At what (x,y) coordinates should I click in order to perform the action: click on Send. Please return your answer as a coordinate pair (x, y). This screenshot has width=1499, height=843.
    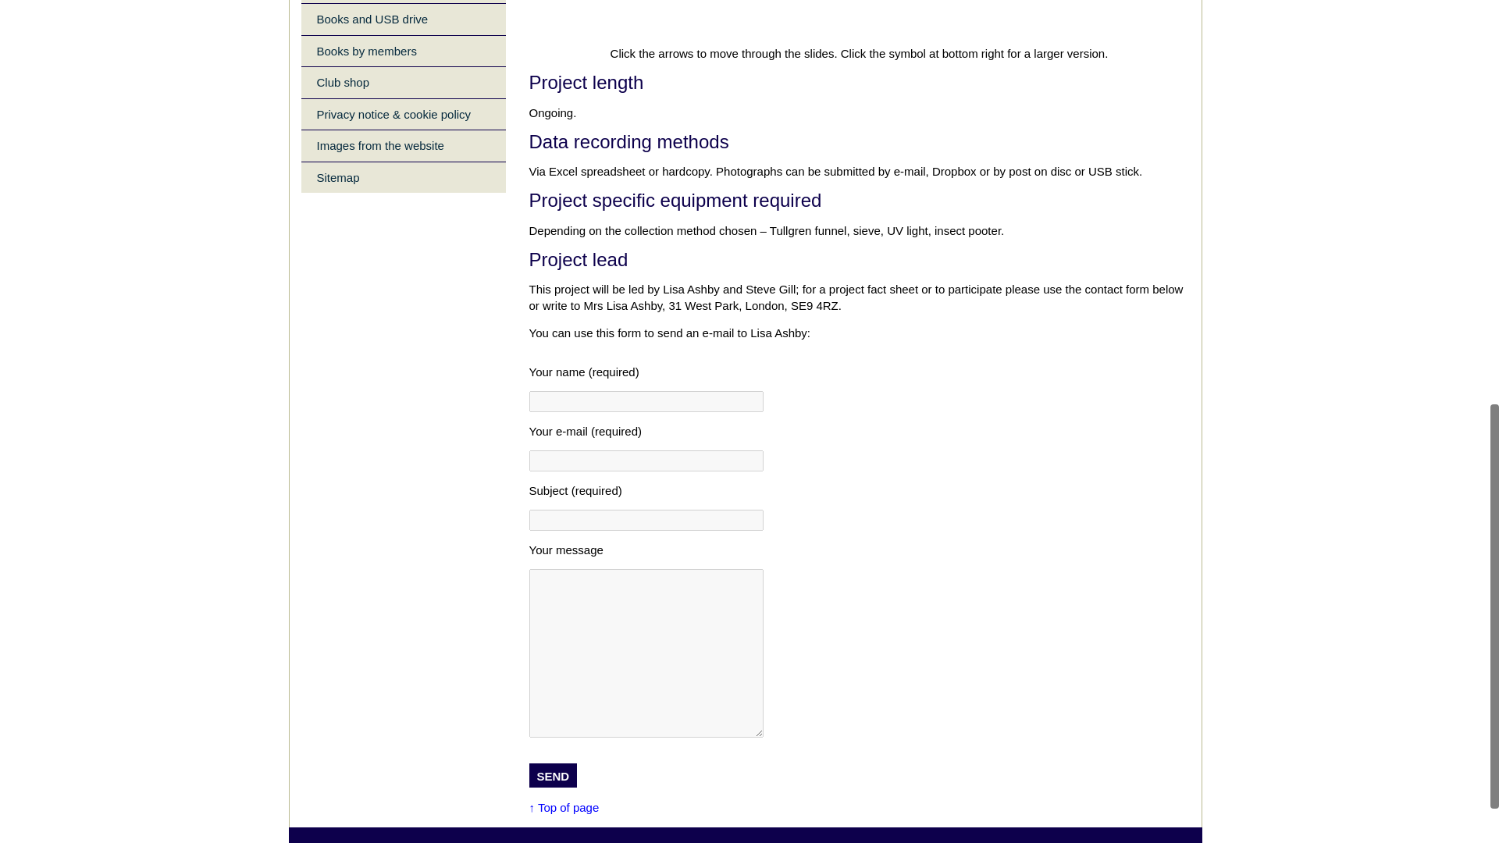
    Looking at the image, I should click on (553, 775).